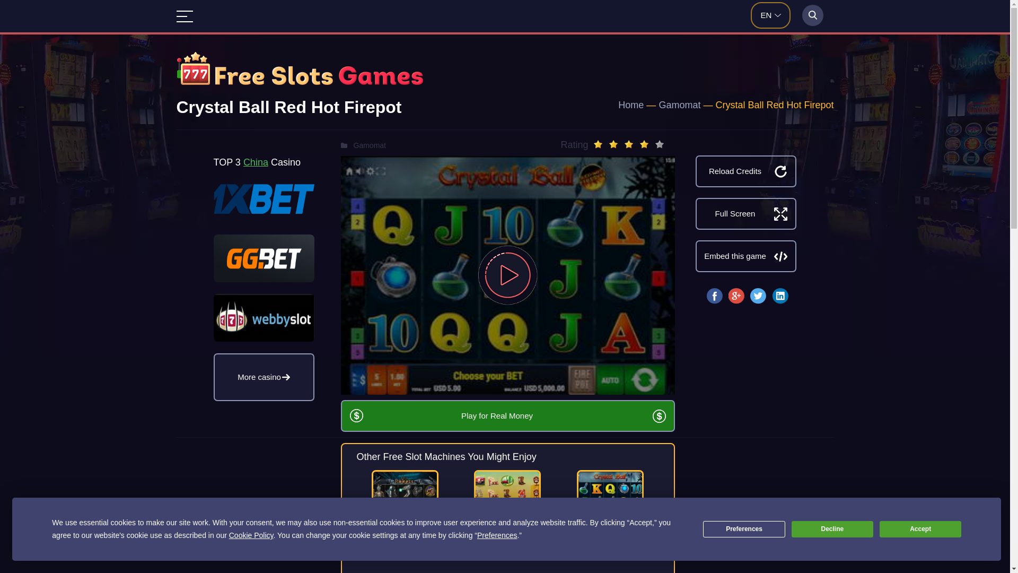 The height and width of the screenshot is (573, 1018). Describe the element at coordinates (405, 502) in the screenshot. I see `Robots` at that location.